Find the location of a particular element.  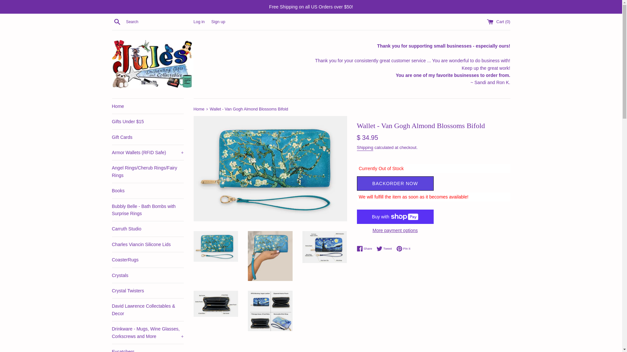

Bubbly Belle - Bath Bombs with Surprise Rings is located at coordinates (148, 210).